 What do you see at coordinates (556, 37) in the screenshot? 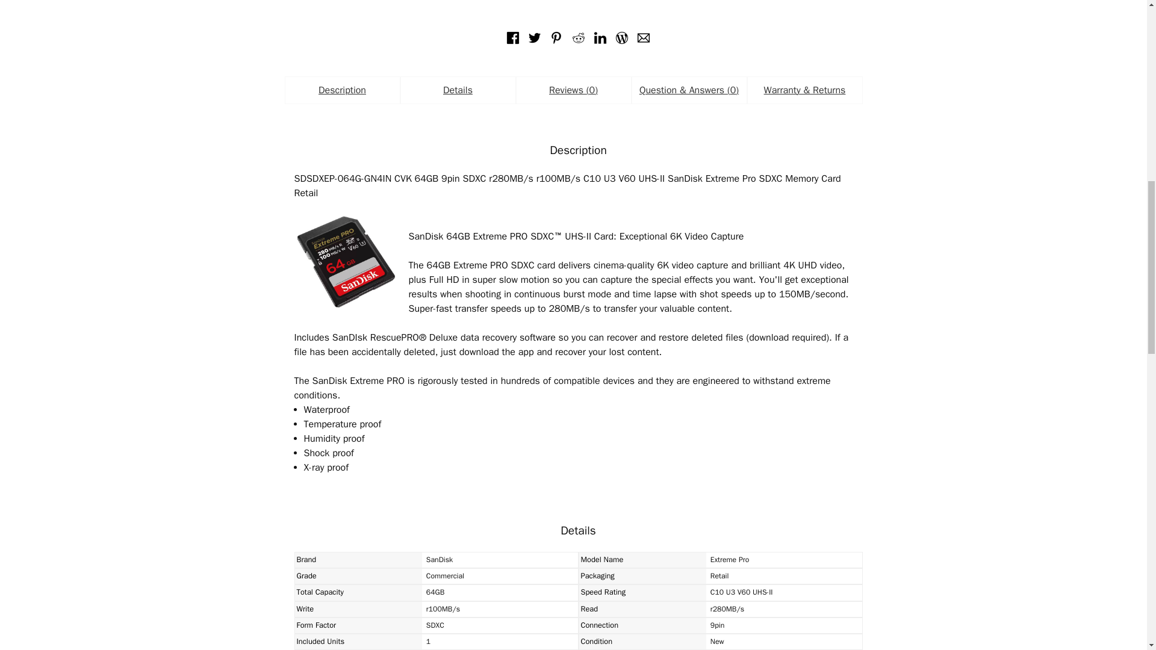
I see `Pin it` at bounding box center [556, 37].